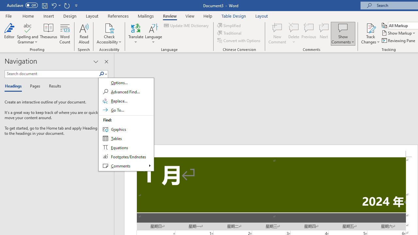 This screenshot has height=235, width=418. I want to click on Track Changes, so click(370, 27).